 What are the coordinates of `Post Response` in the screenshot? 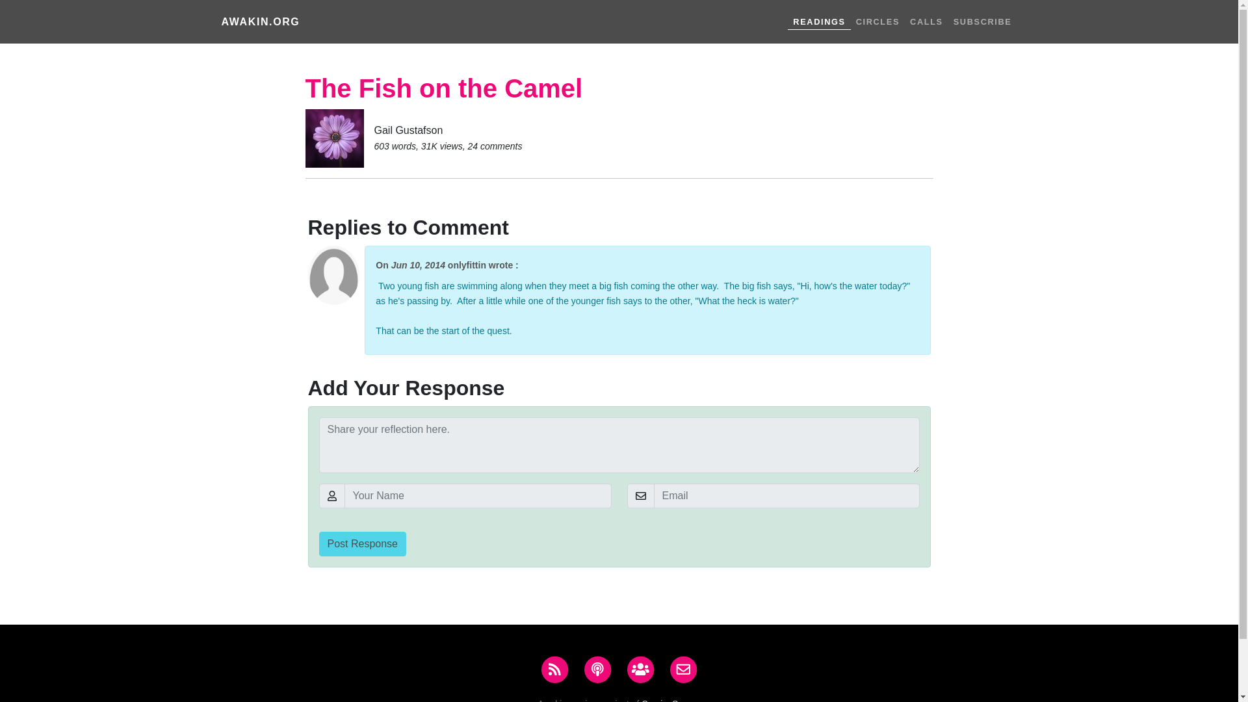 It's located at (362, 543).